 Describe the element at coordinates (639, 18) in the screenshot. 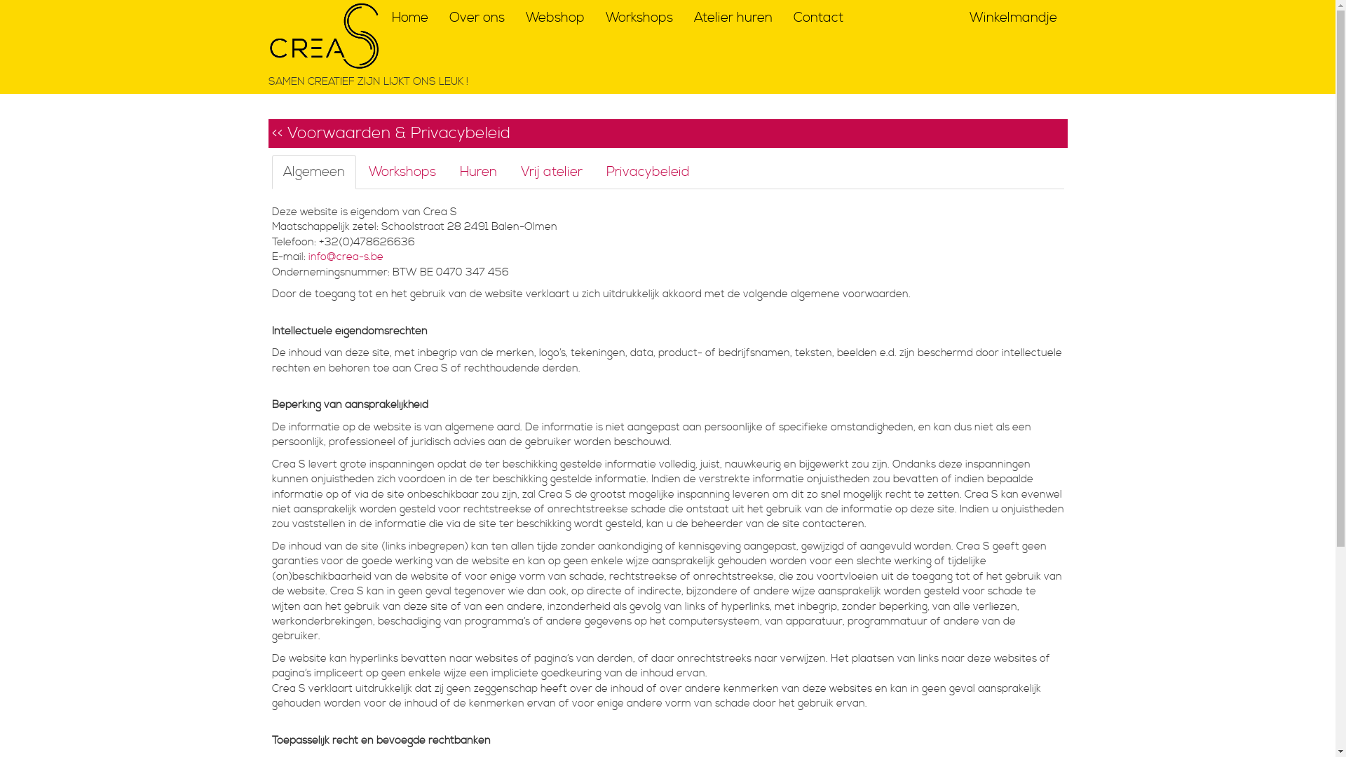

I see `Workshops` at that location.